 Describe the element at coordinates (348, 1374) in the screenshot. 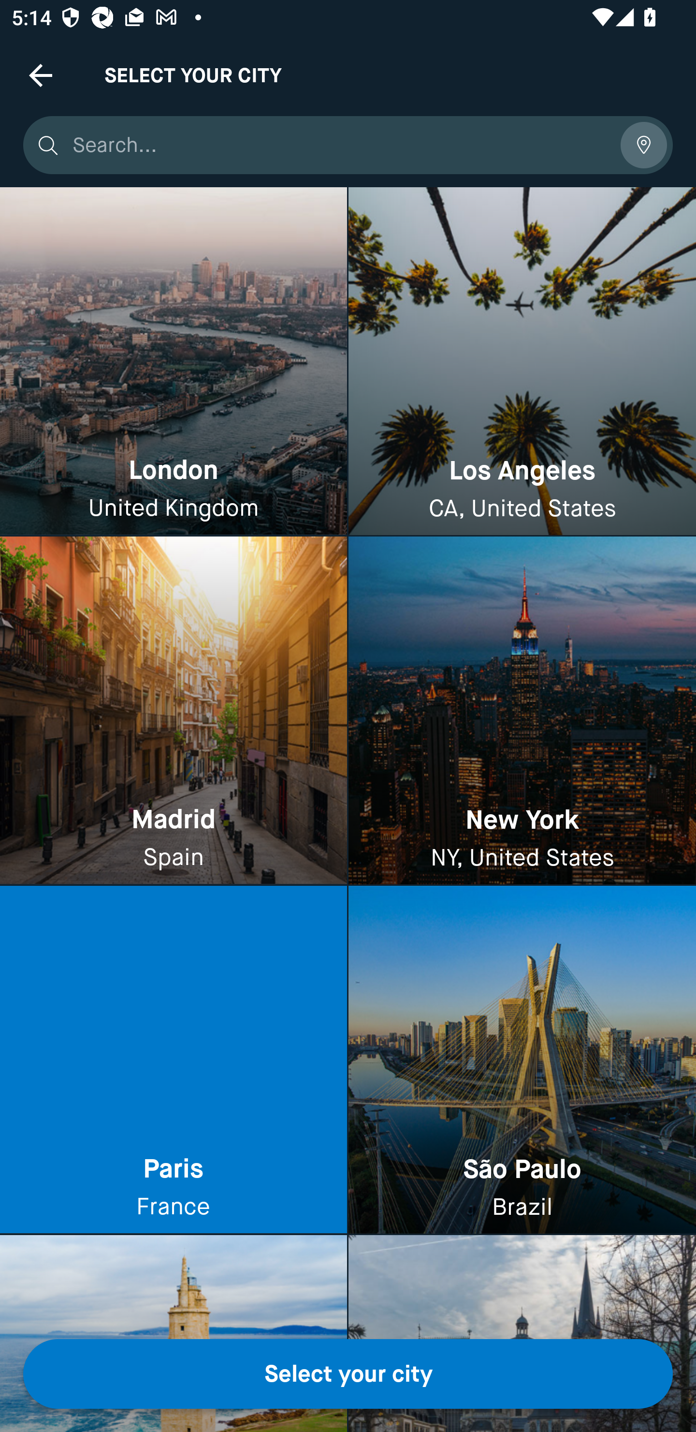

I see `Select your city` at that location.